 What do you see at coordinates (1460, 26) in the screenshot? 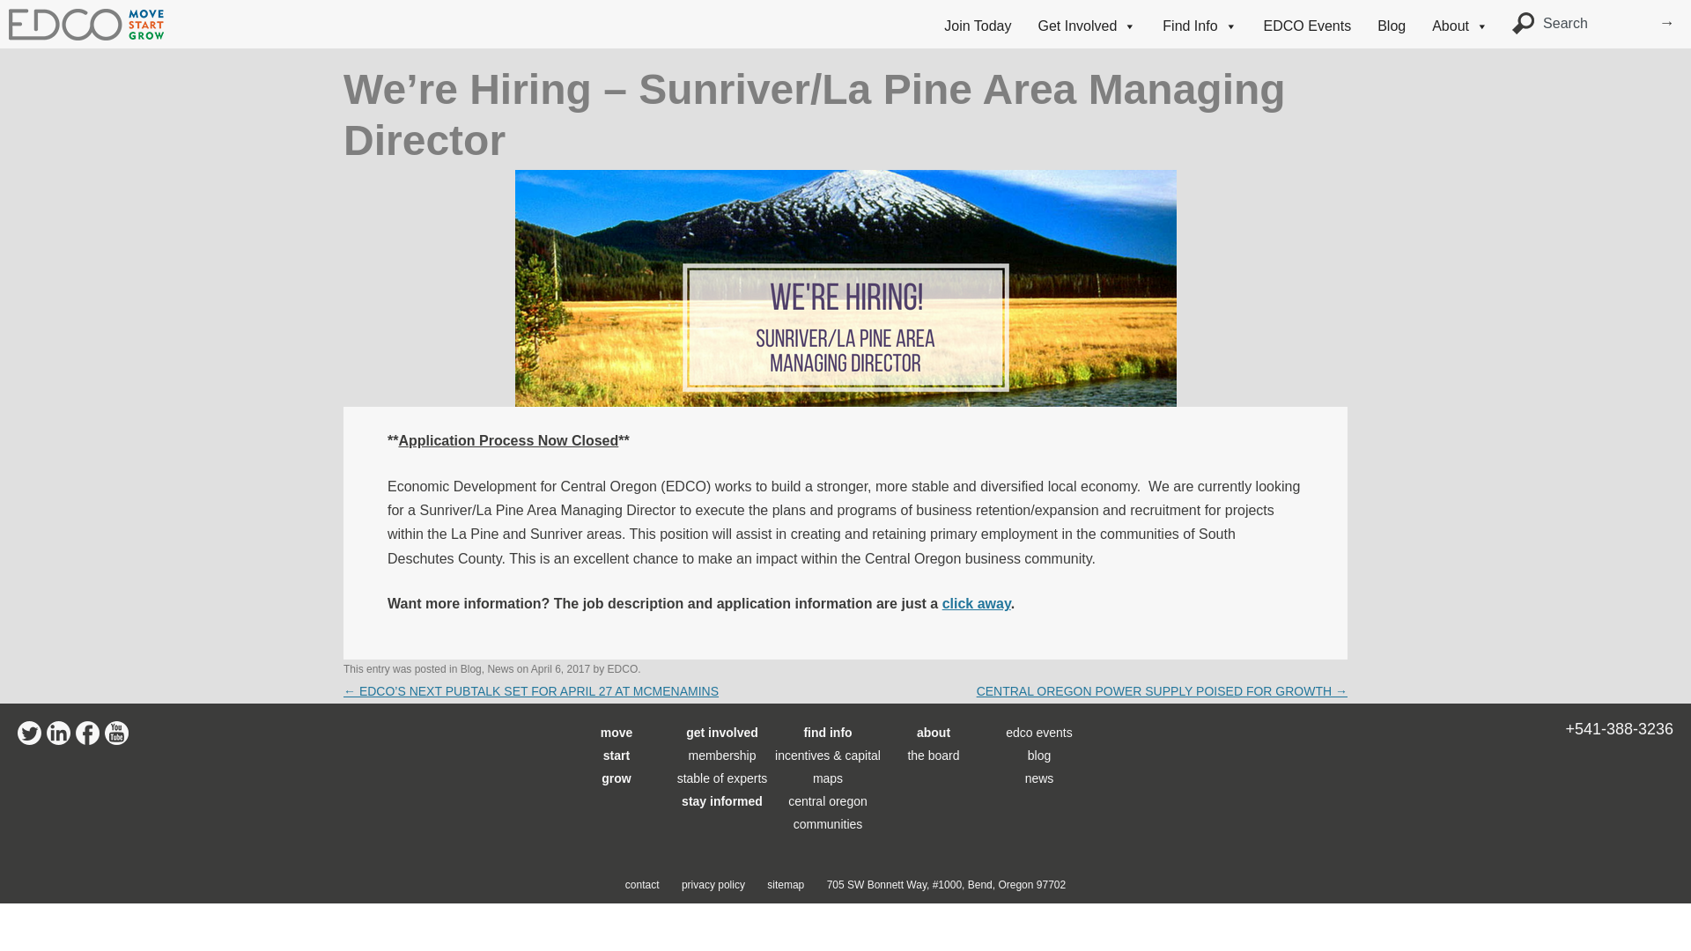
I see `About` at bounding box center [1460, 26].